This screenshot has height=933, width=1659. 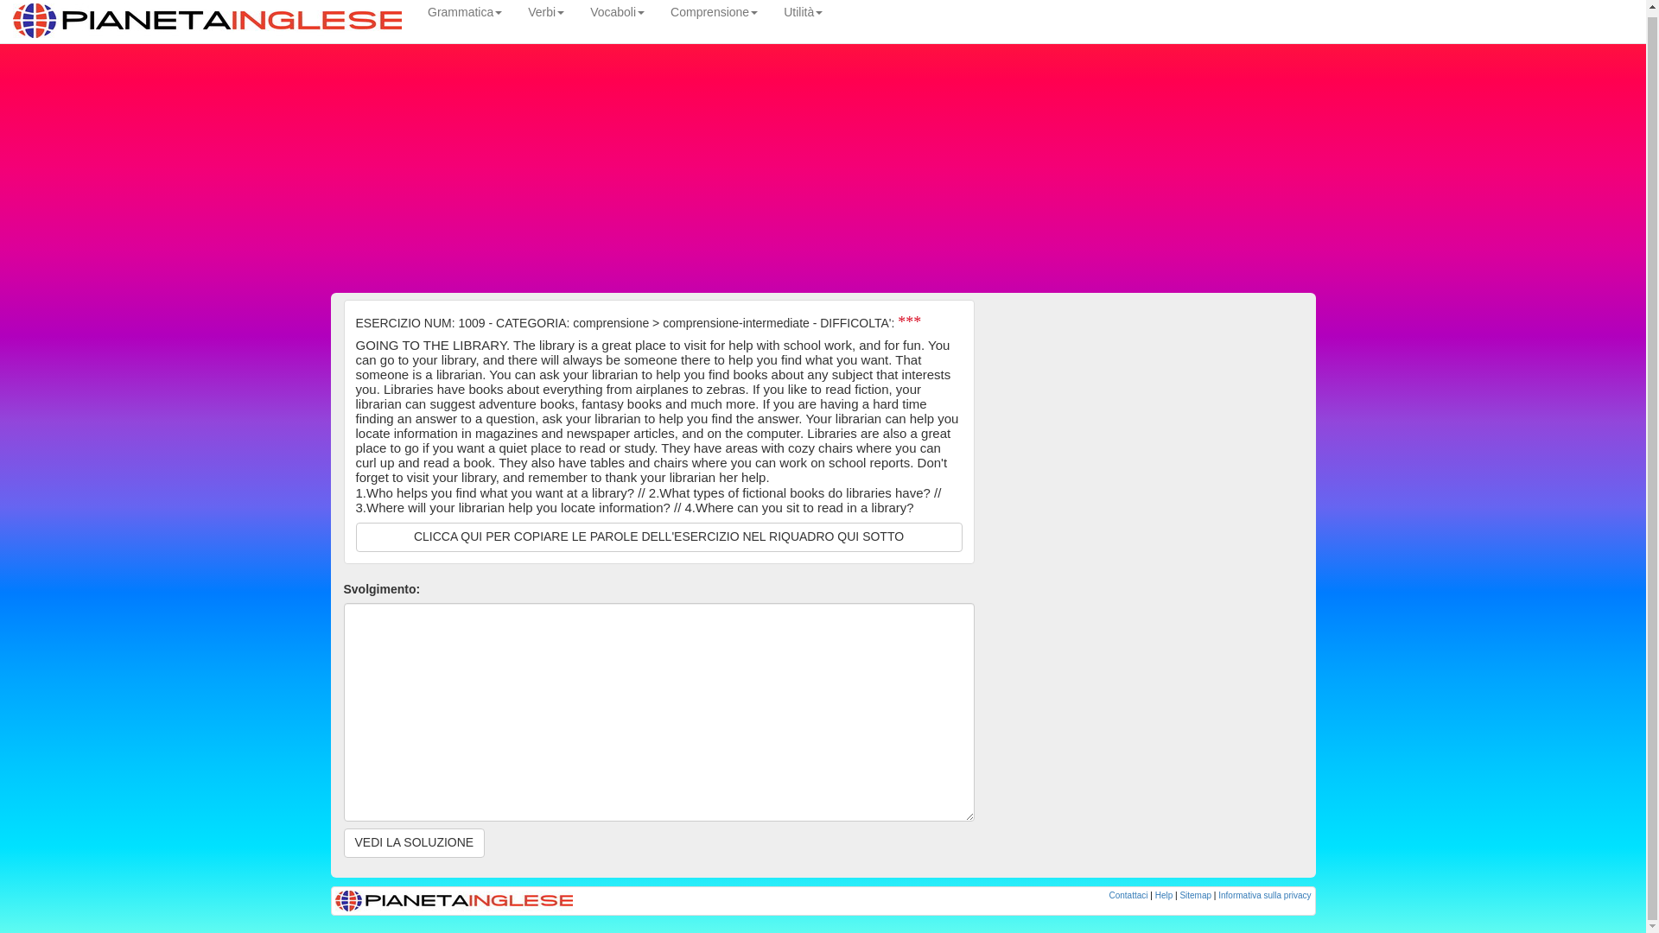 I want to click on Advertisement, so click(x=1151, y=420).